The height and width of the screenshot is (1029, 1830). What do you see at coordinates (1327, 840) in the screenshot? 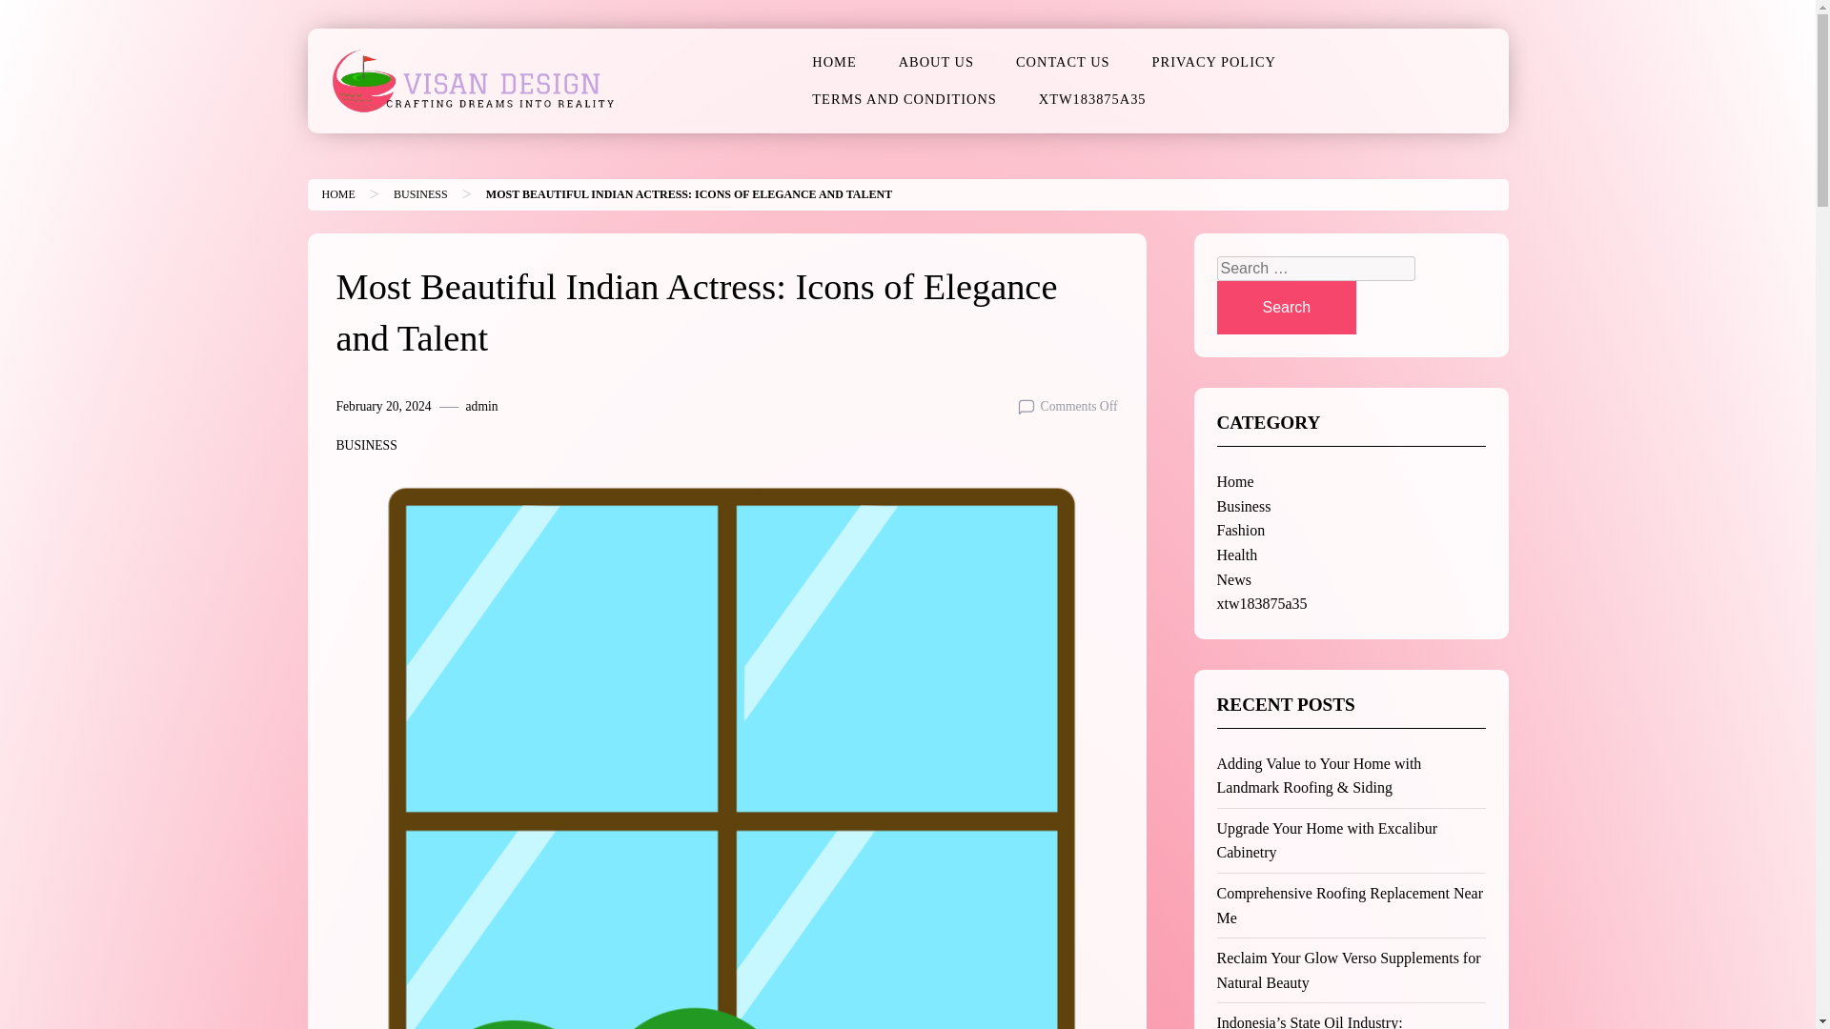
I see `Upgrade Your Home with Excalibur Cabinetry` at bounding box center [1327, 840].